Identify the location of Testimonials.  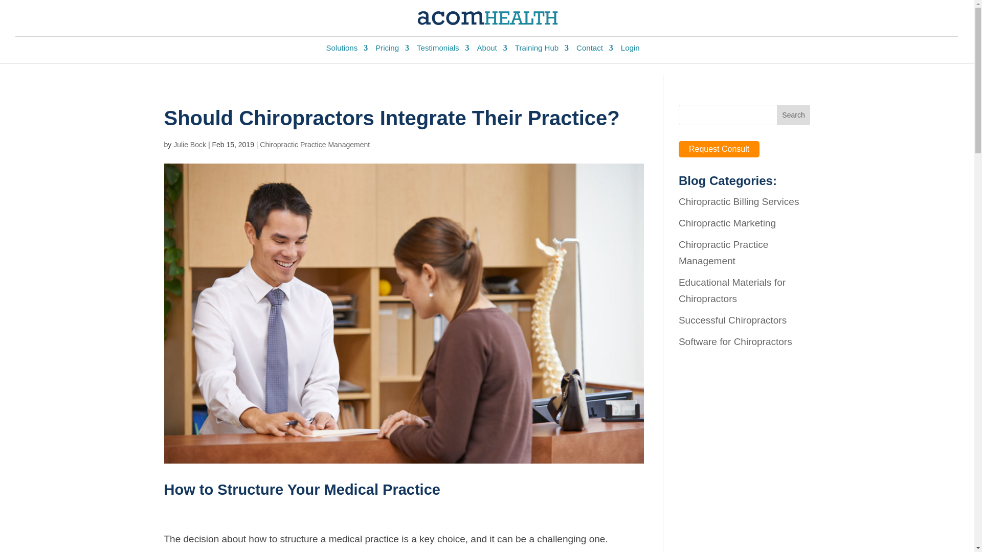
(443, 51).